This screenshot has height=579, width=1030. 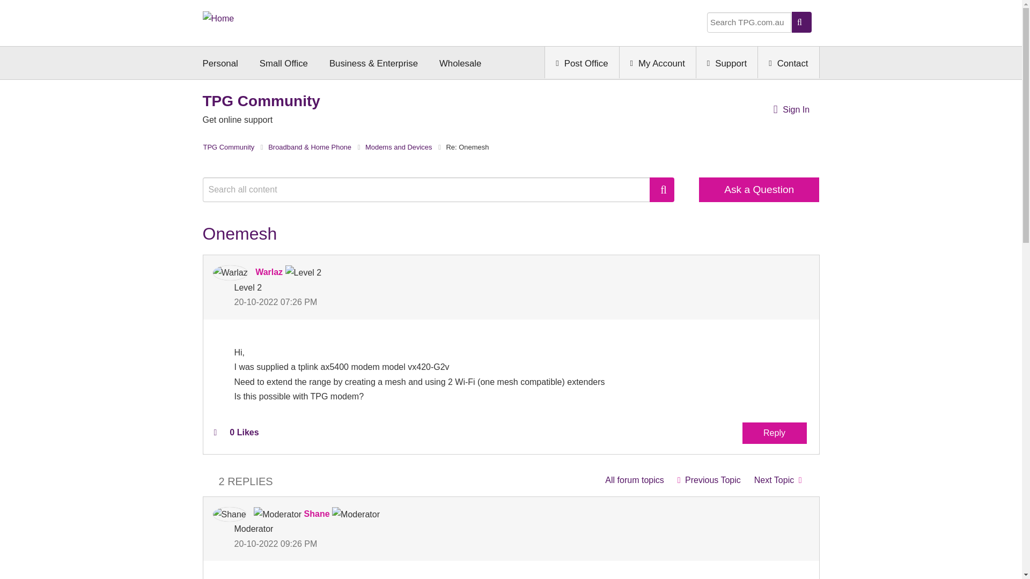 What do you see at coordinates (372, 301) in the screenshot?
I see `Posted on` at bounding box center [372, 301].